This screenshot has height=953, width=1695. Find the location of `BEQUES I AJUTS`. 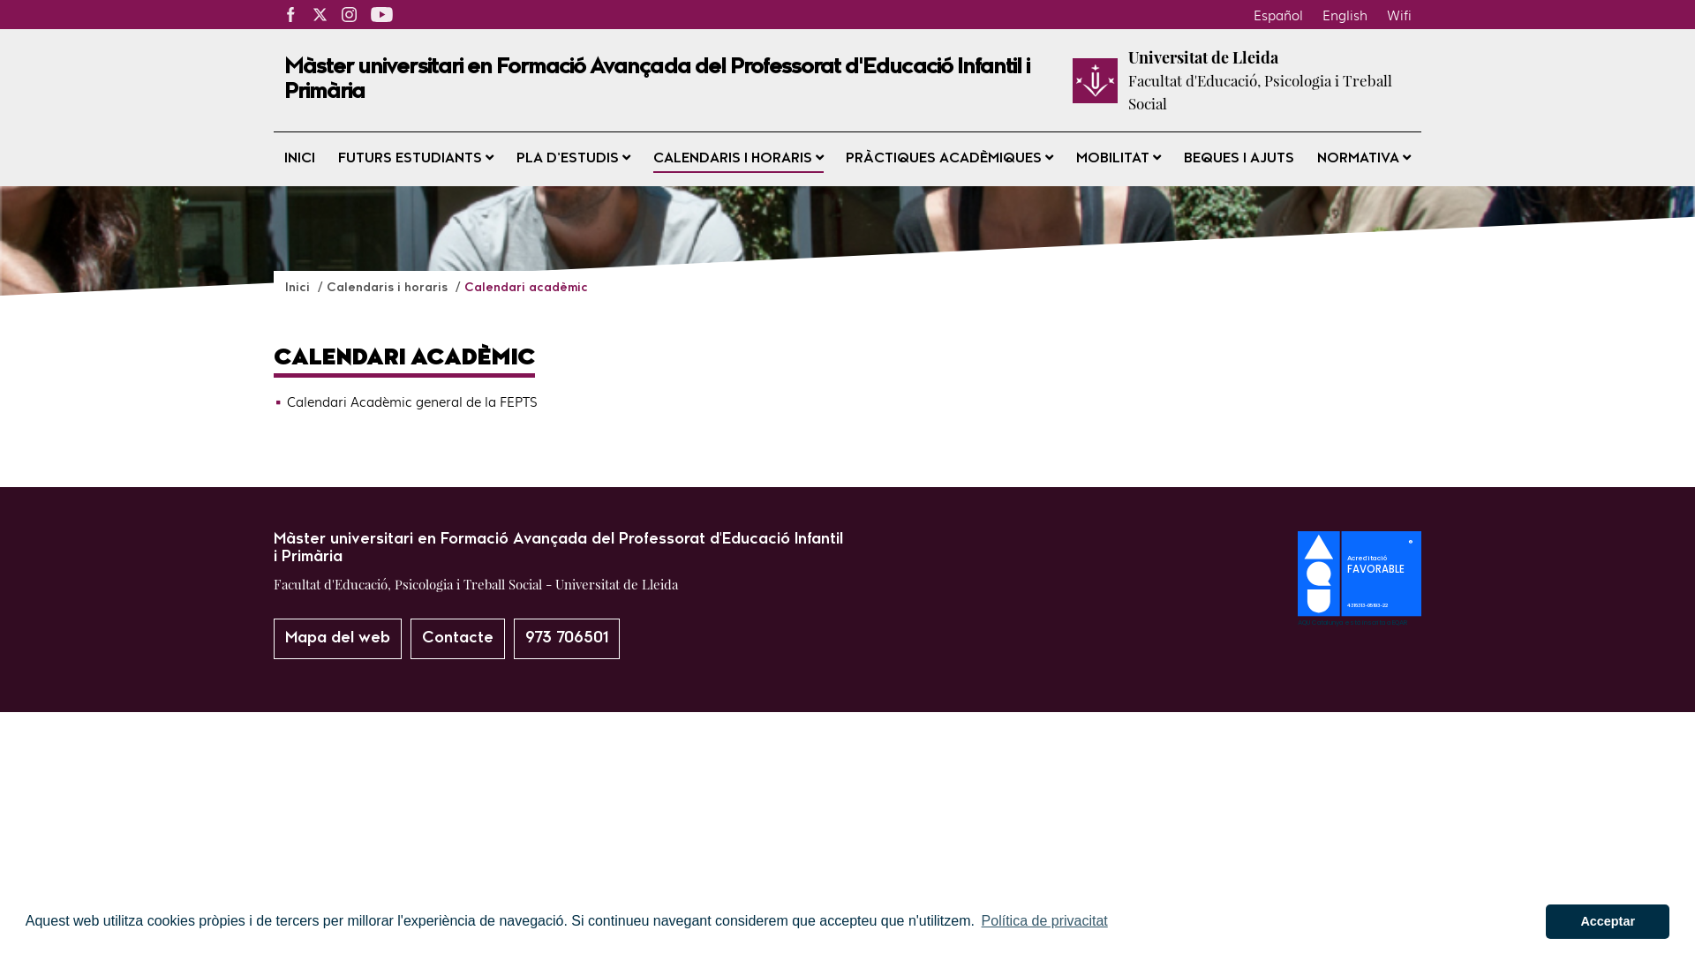

BEQUES I AJUTS is located at coordinates (1239, 159).